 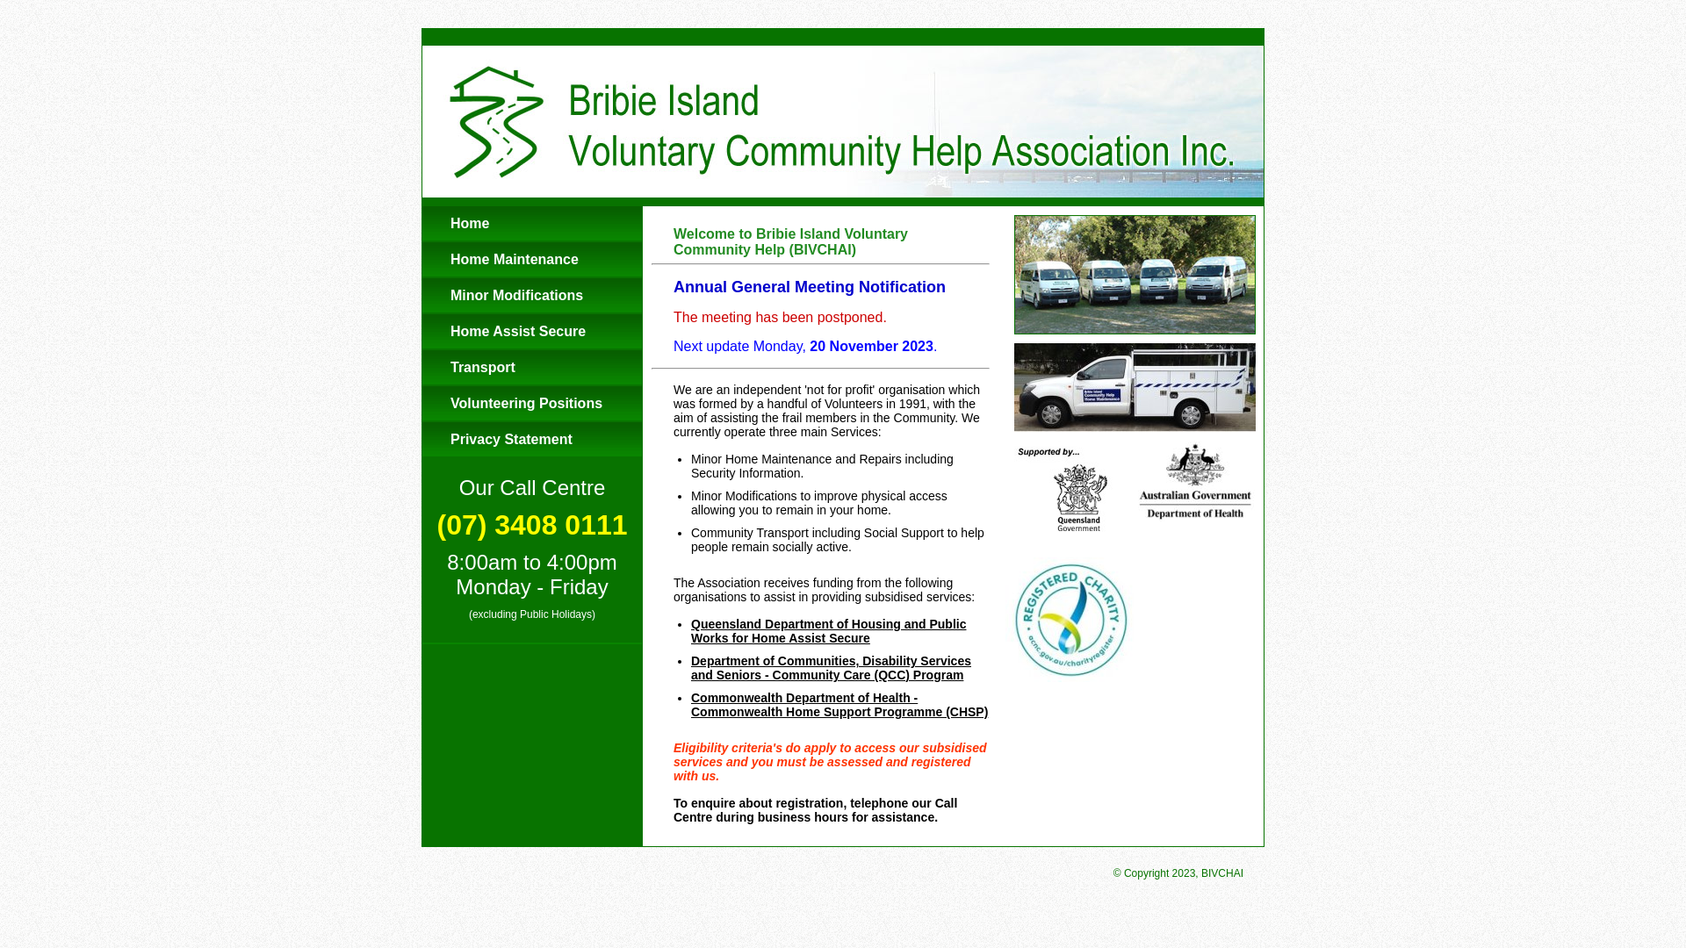 I want to click on Home, so click(x=532, y=225).